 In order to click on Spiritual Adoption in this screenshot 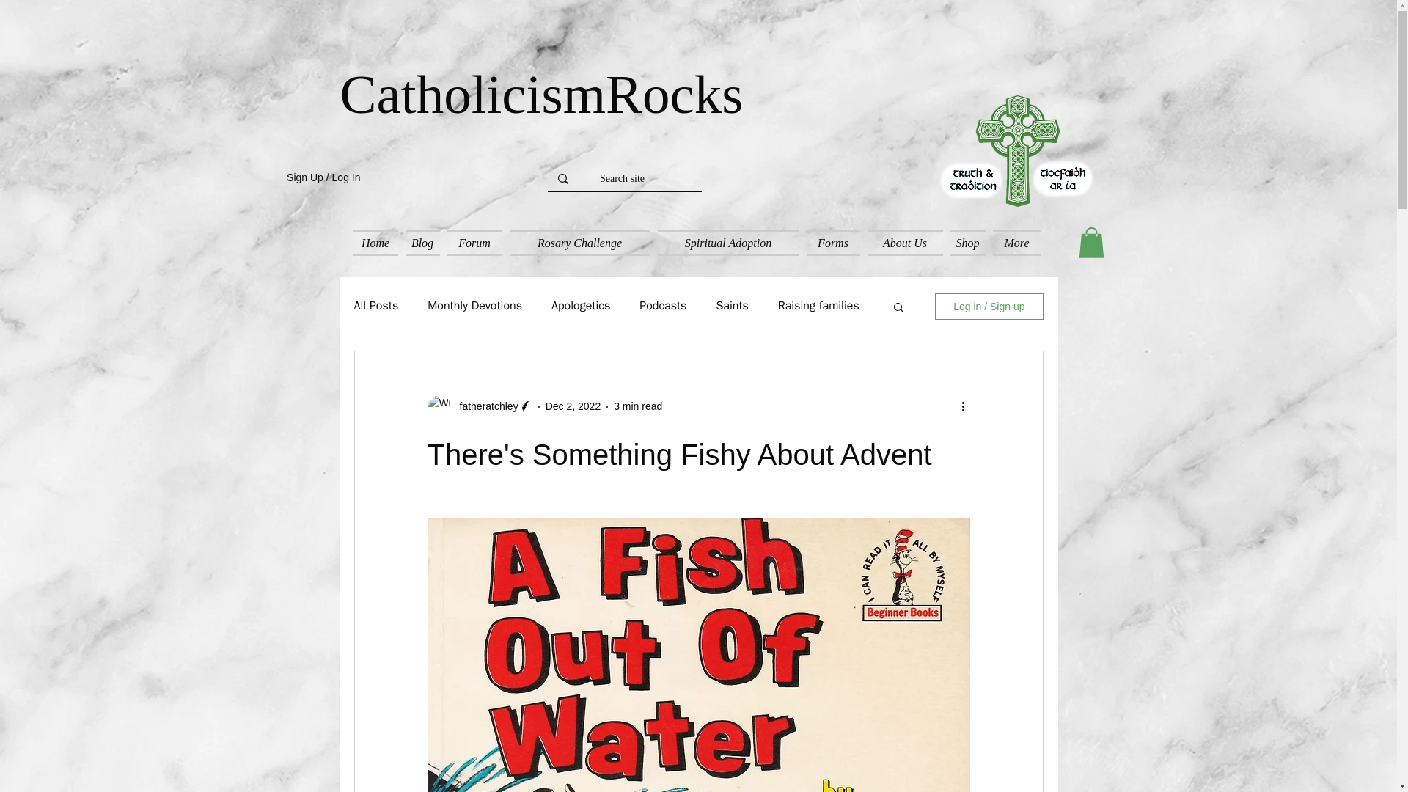, I will do `click(728, 243)`.